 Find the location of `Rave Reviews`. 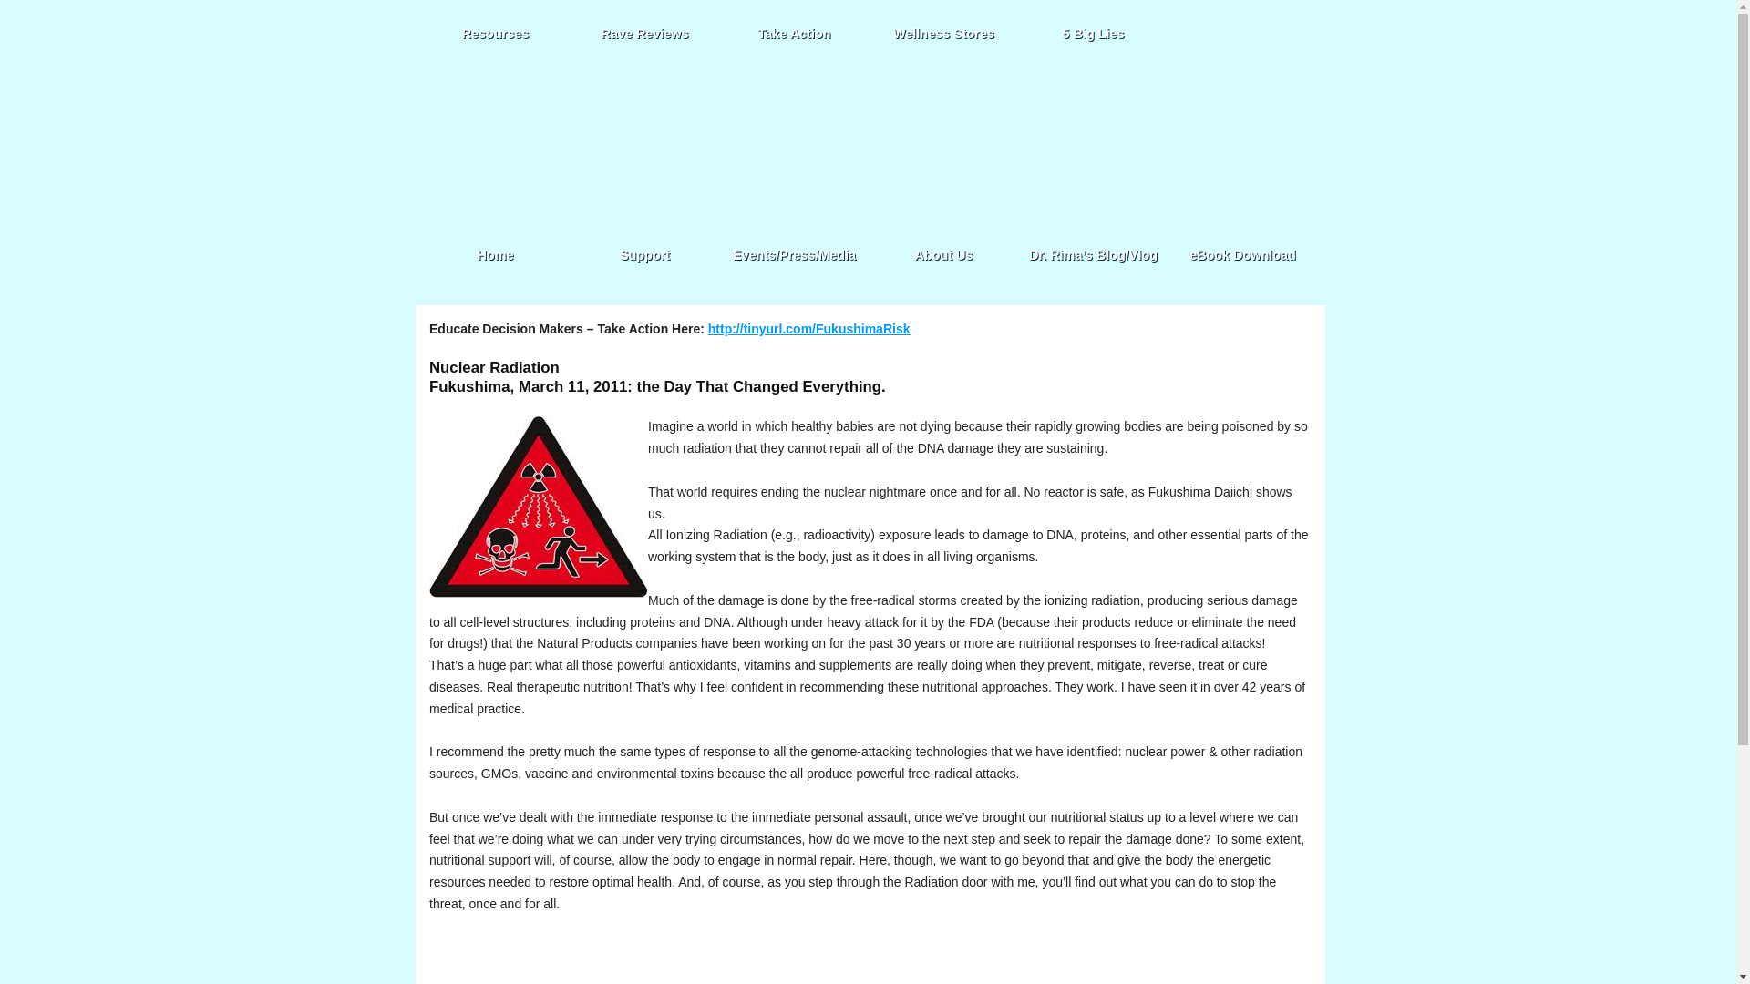

Rave Reviews is located at coordinates (644, 33).